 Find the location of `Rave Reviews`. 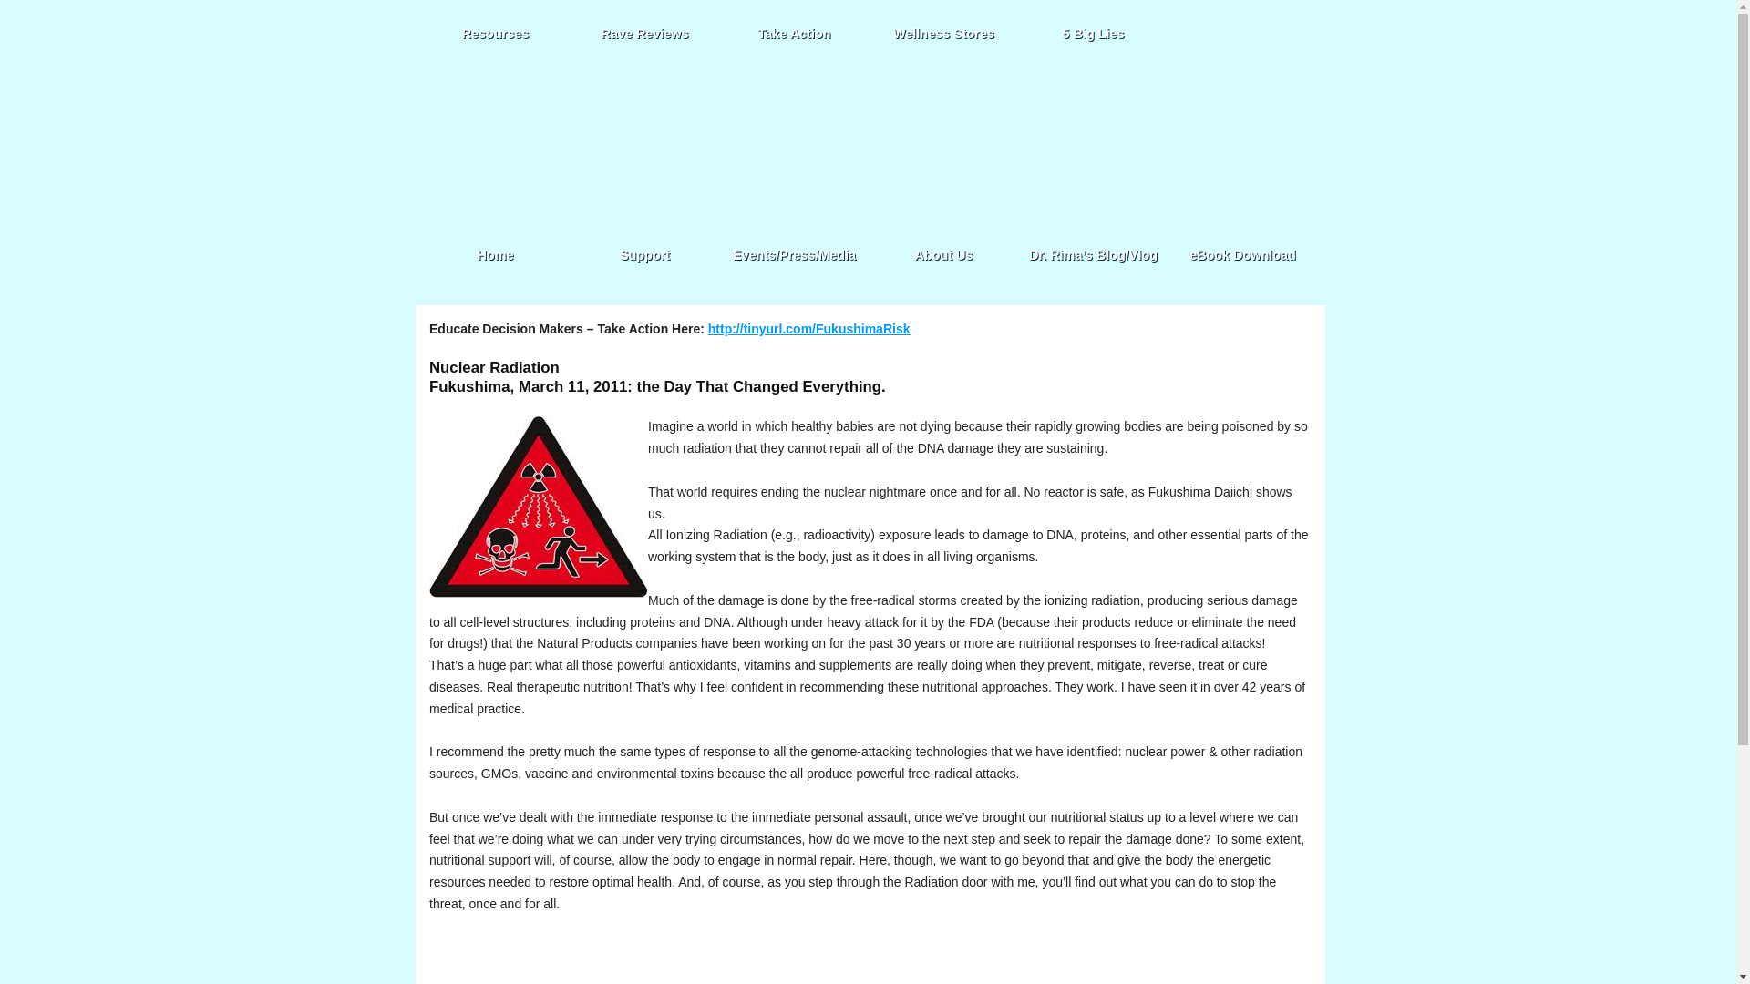

Rave Reviews is located at coordinates (644, 33).